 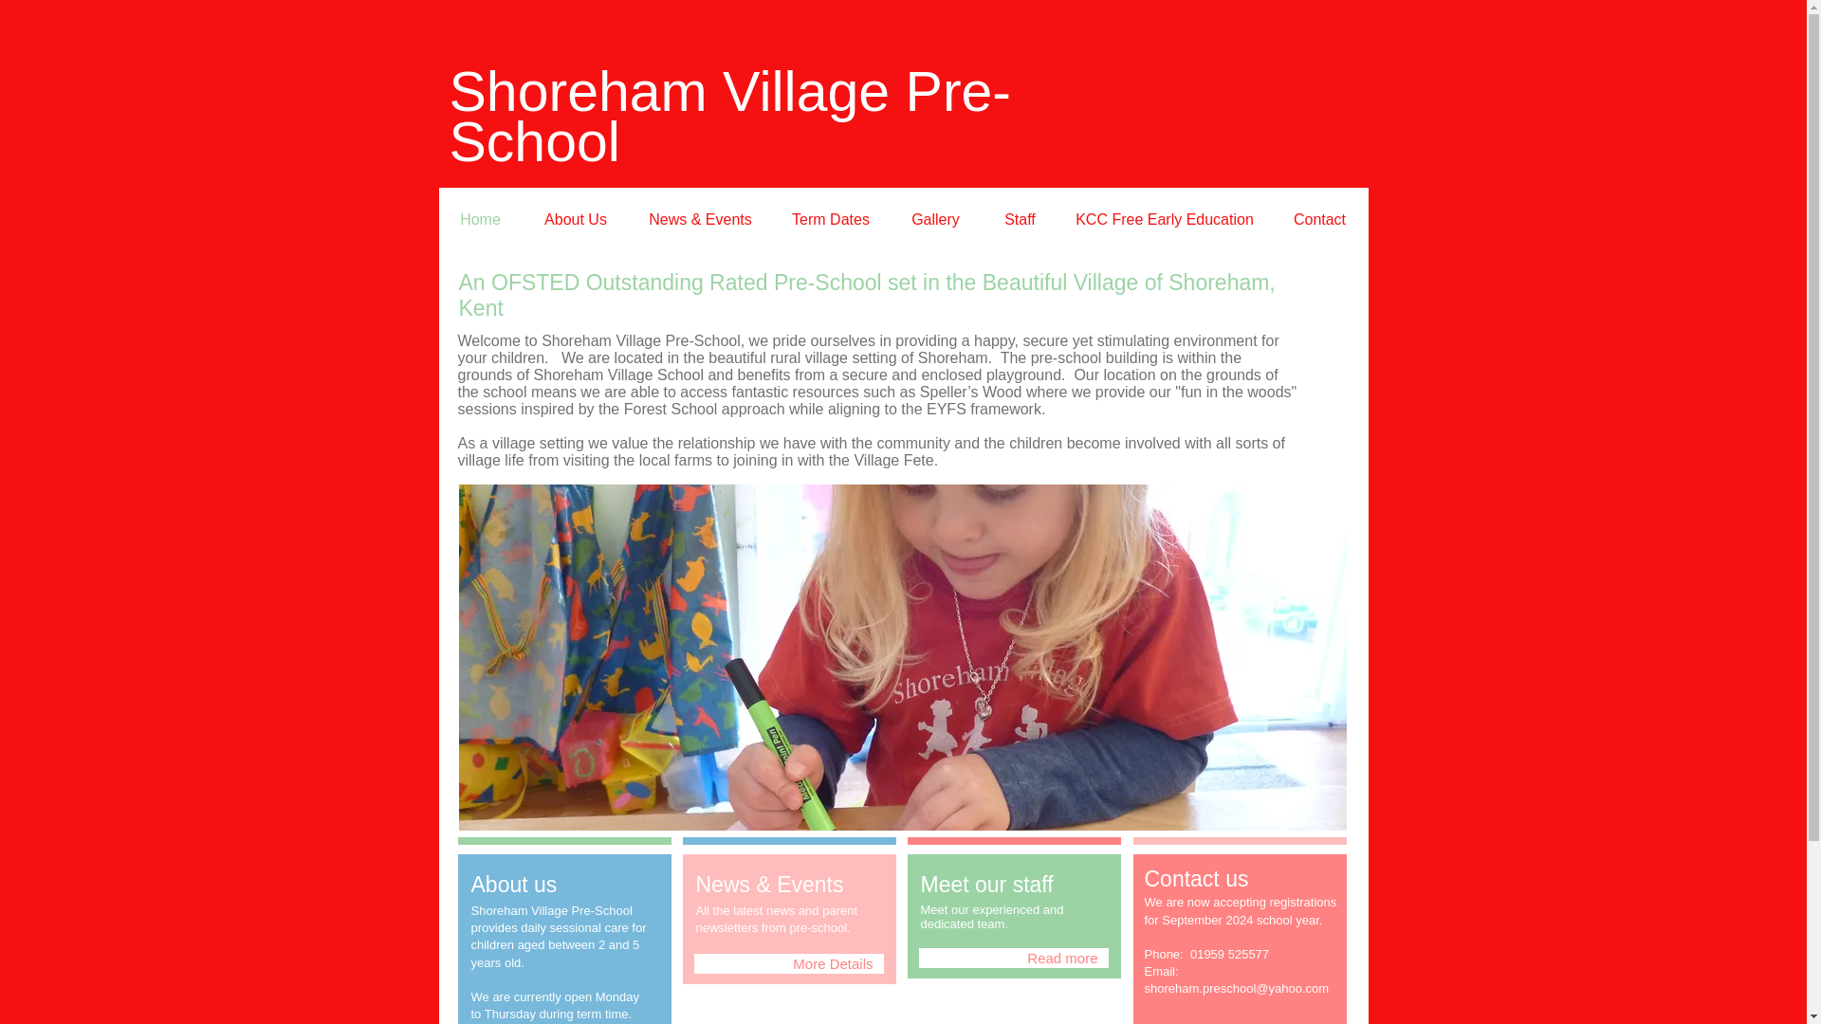 I want to click on About Us, so click(x=575, y=218).